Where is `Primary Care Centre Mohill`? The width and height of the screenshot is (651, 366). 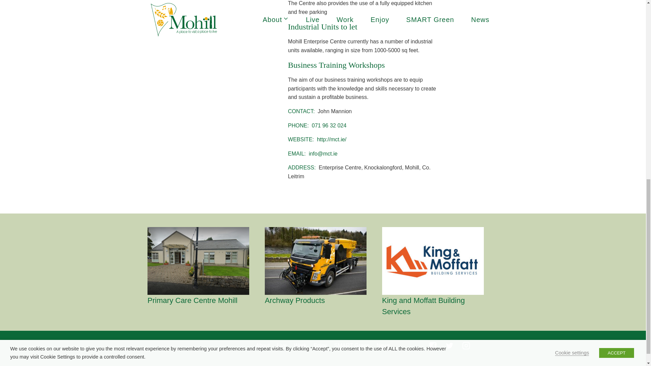 Primary Care Centre Mohill is located at coordinates (204, 300).